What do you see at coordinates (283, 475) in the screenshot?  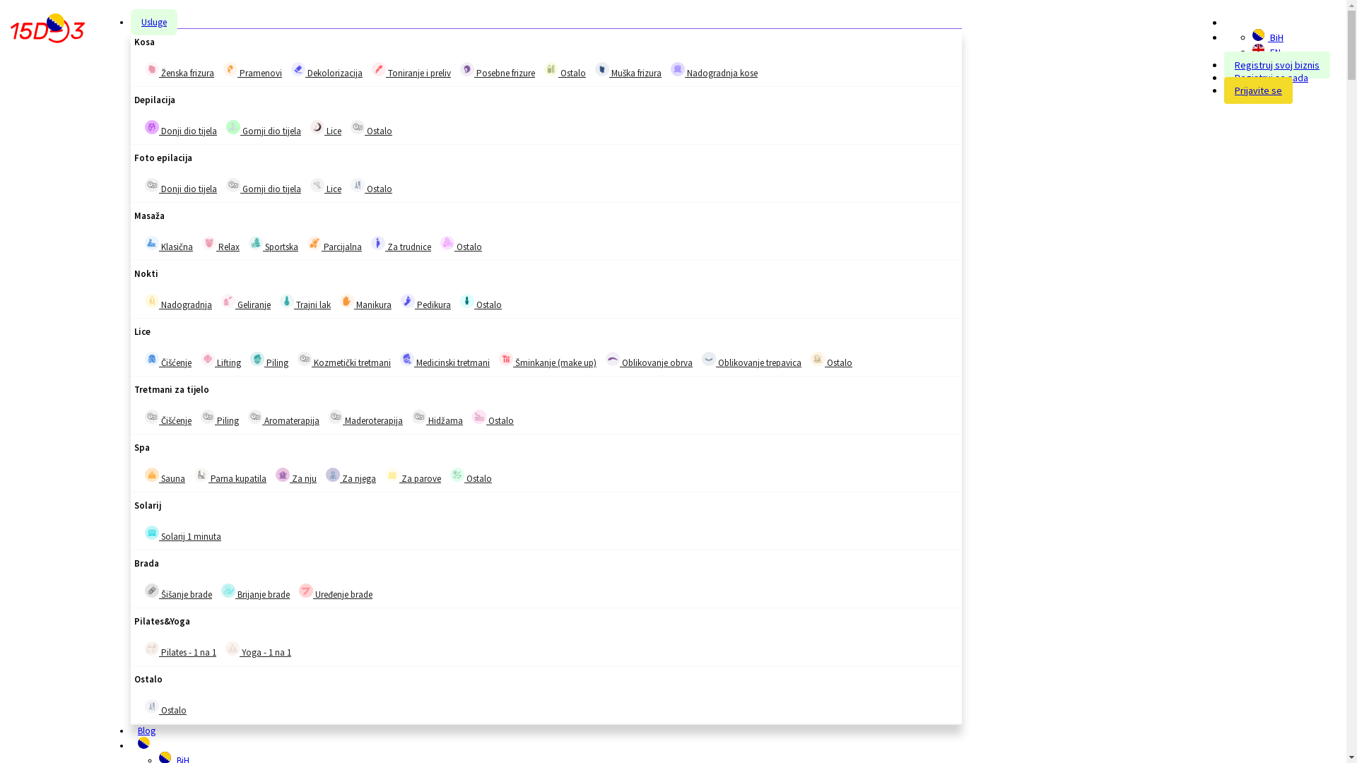 I see `Za nju` at bounding box center [283, 475].